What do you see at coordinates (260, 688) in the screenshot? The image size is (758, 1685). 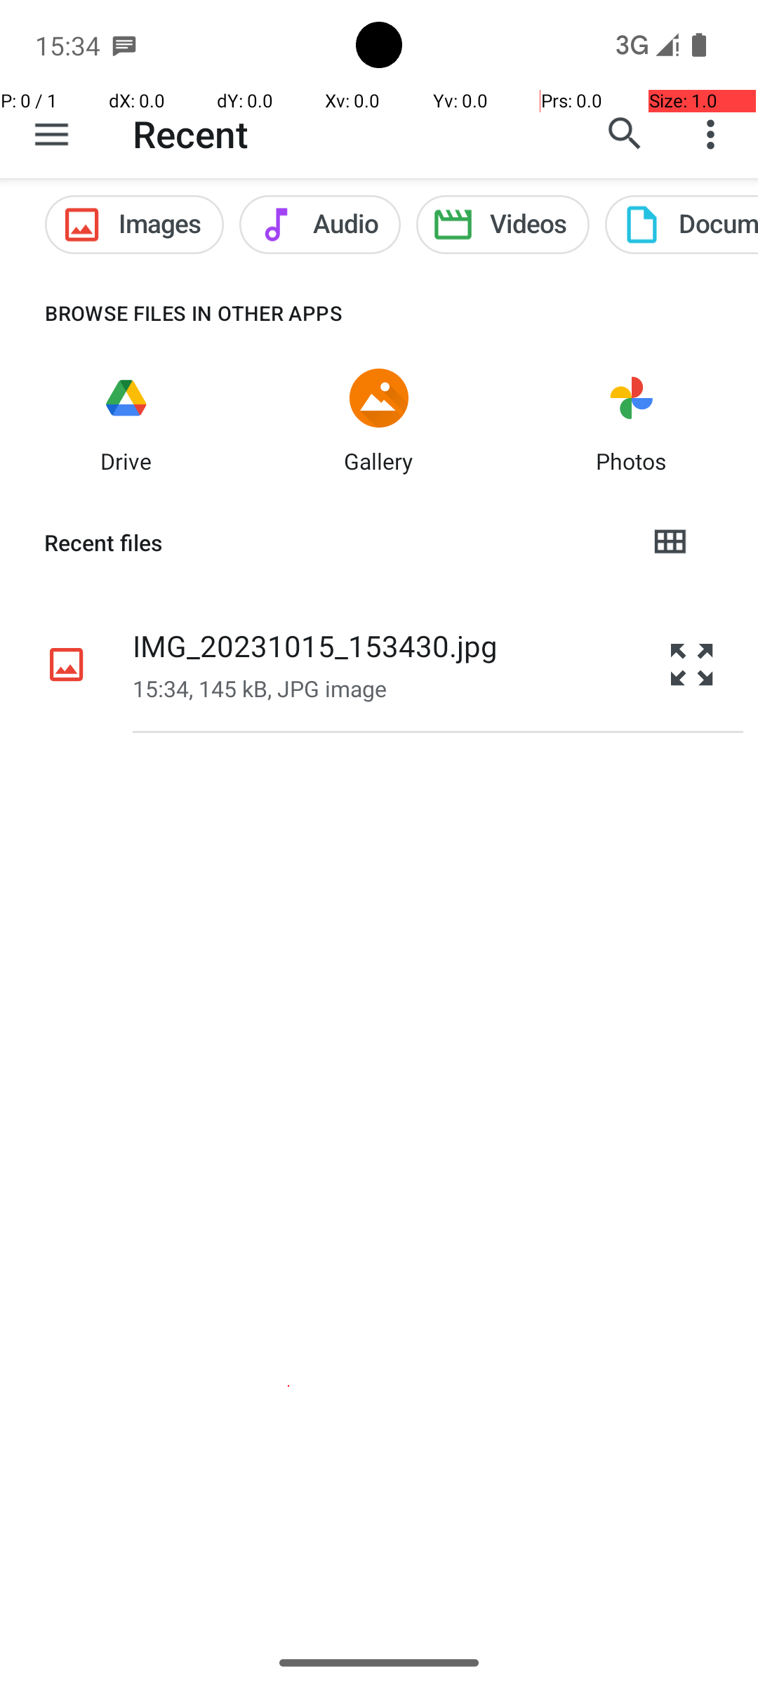 I see `15:34, 145 kB, JPG image` at bounding box center [260, 688].